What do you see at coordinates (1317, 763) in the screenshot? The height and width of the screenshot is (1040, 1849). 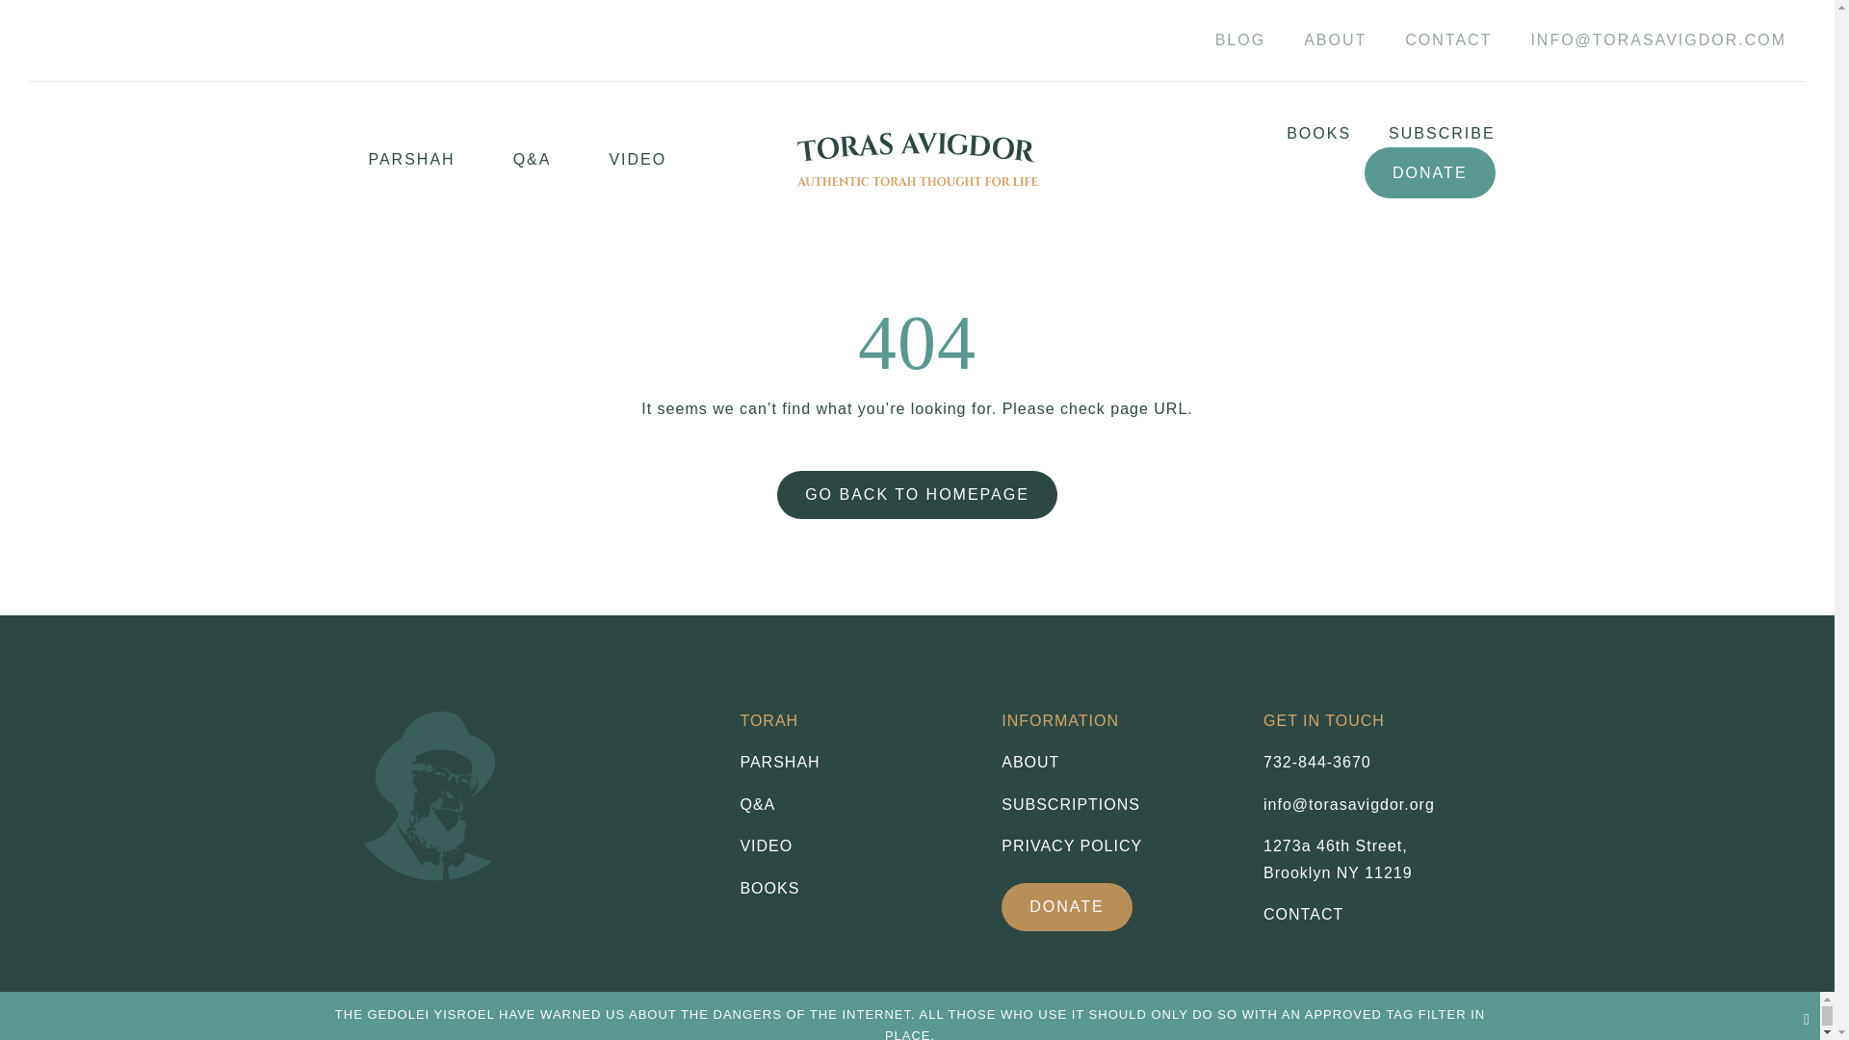 I see `CONTACT` at bounding box center [1317, 763].